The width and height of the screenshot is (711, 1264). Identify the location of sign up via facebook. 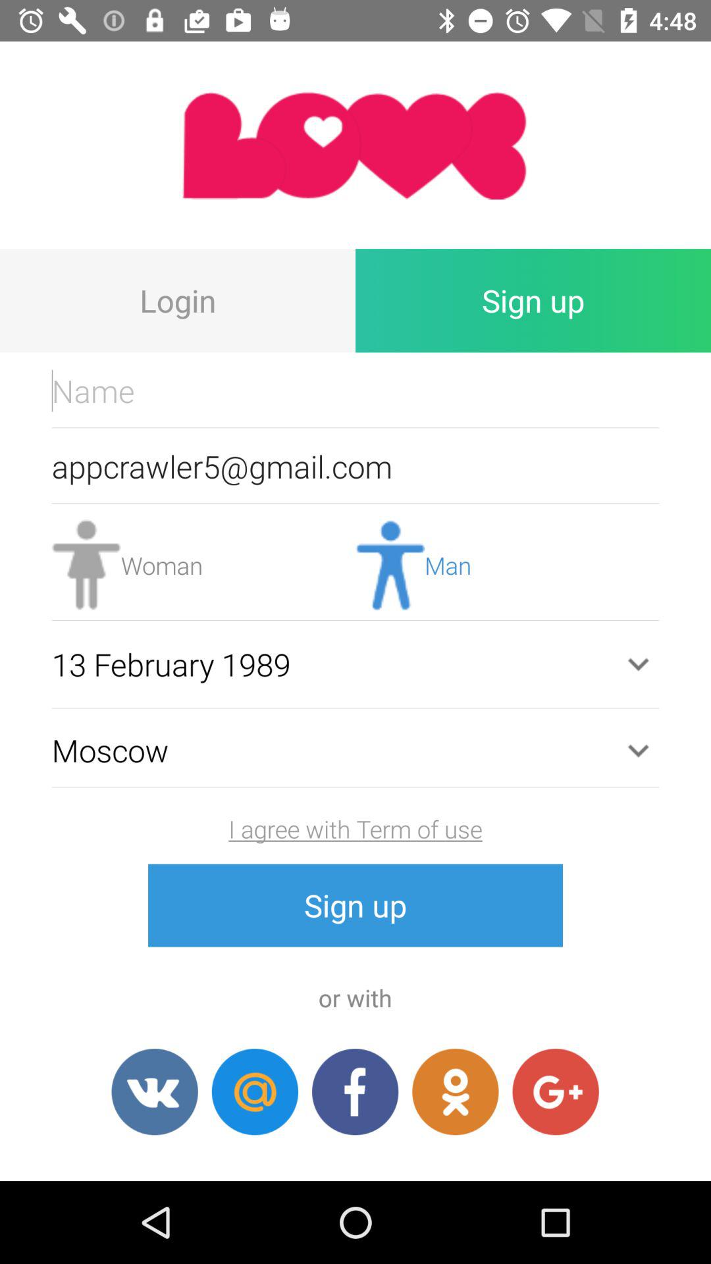
(355, 1092).